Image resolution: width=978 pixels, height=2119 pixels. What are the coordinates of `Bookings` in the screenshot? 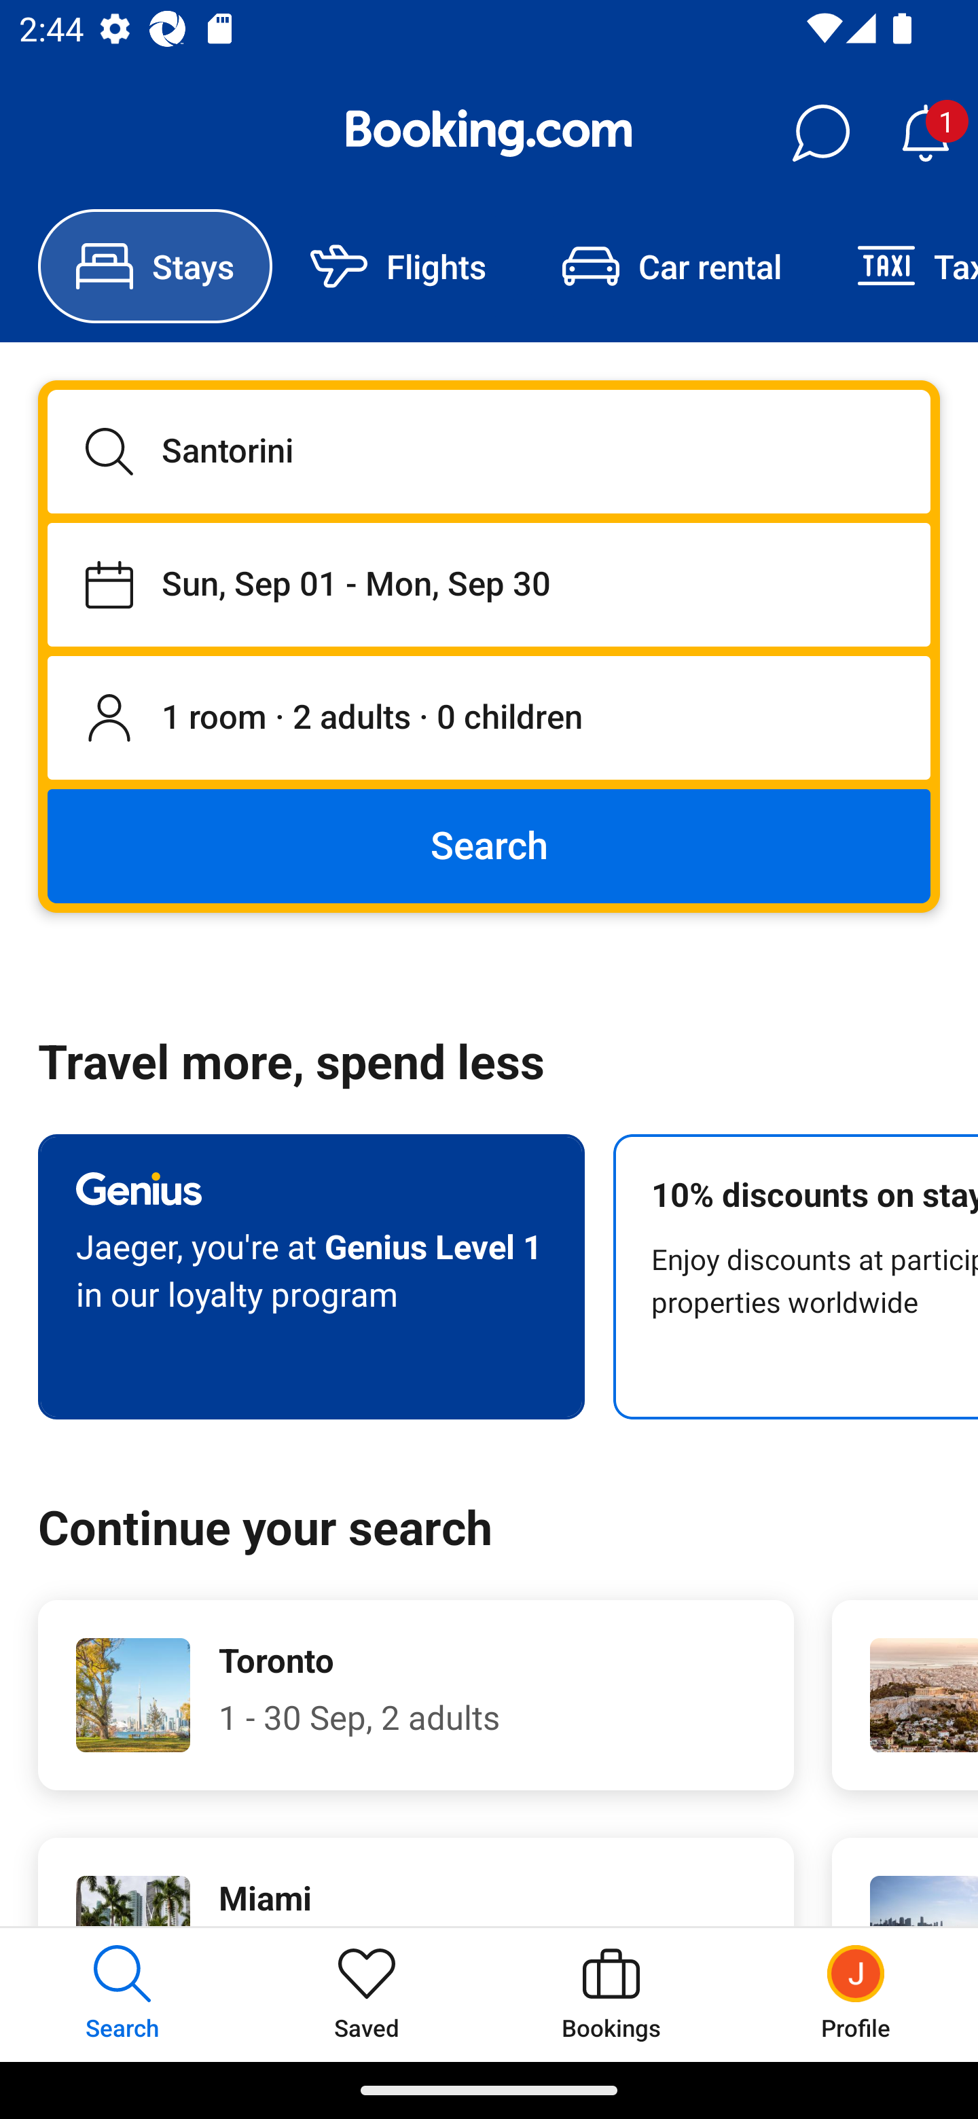 It's located at (611, 1994).